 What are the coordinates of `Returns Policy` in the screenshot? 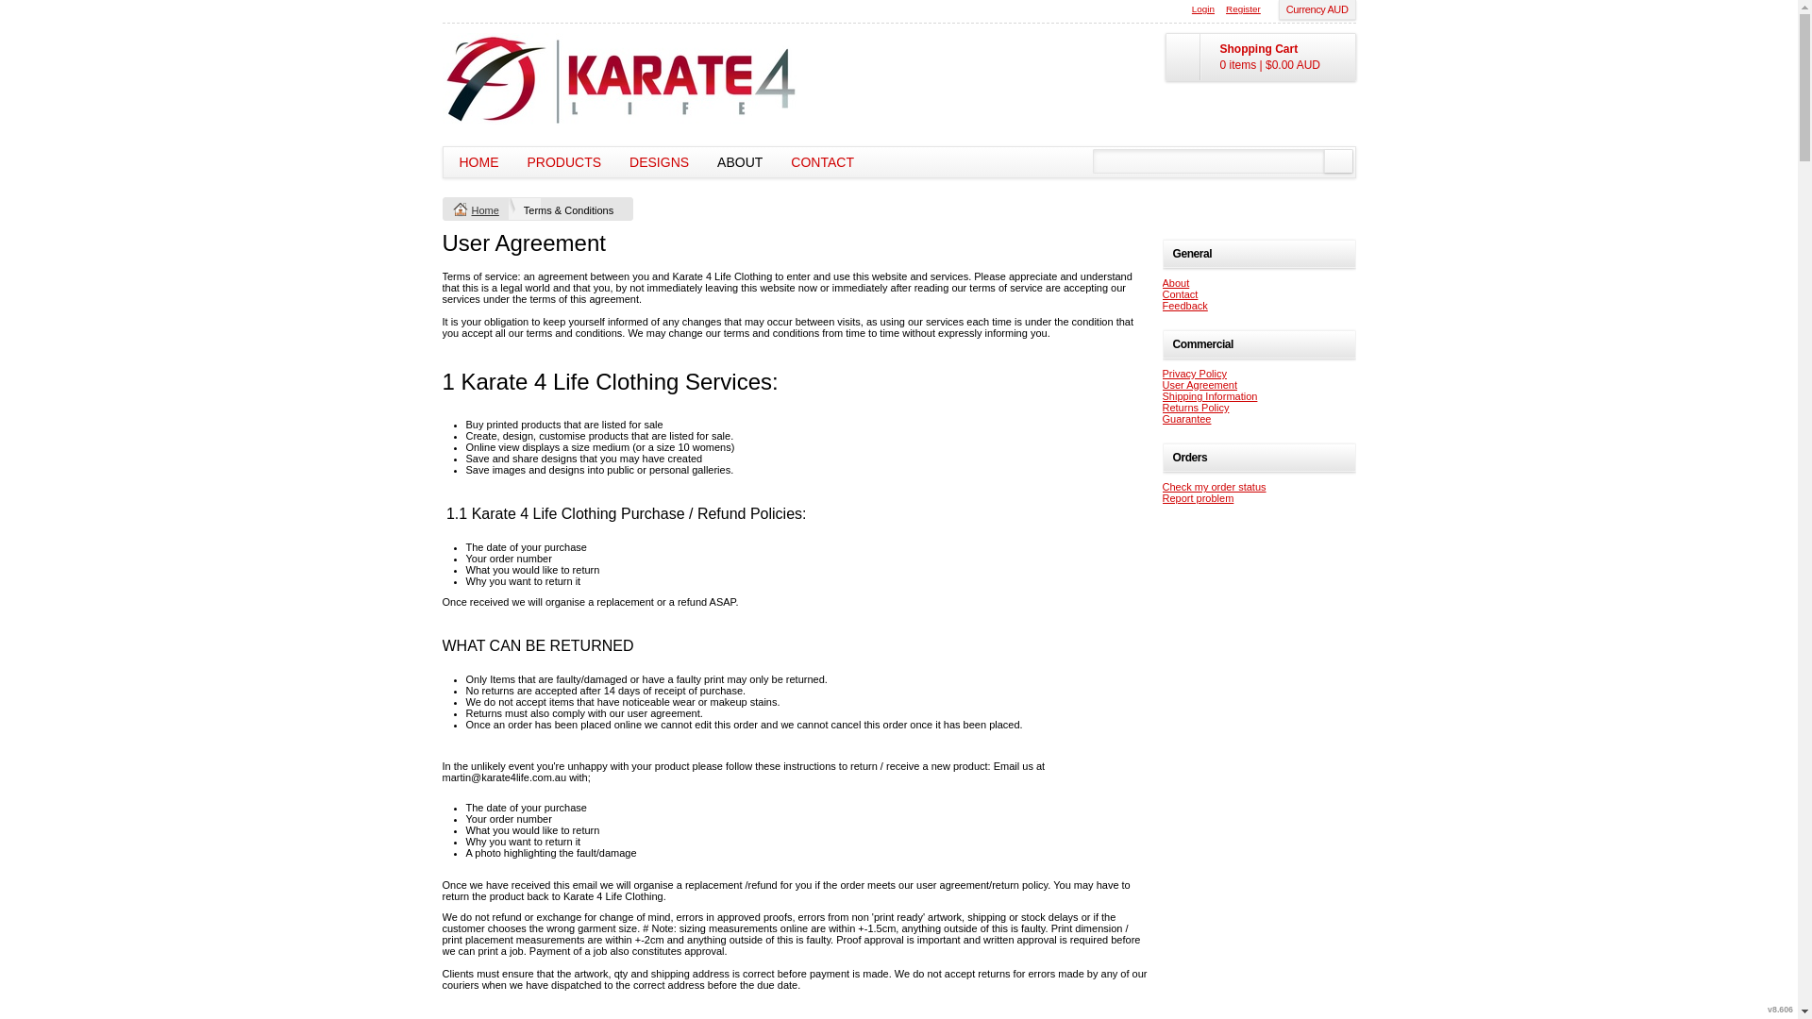 It's located at (1197, 408).